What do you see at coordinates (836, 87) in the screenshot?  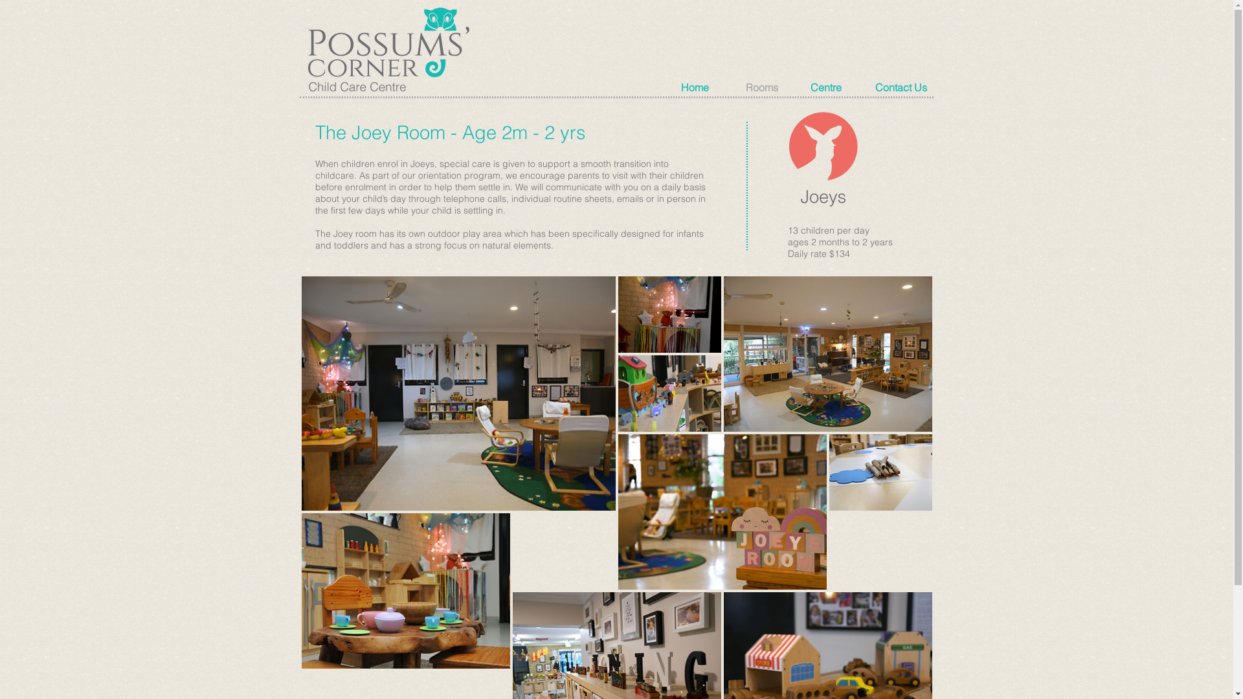 I see `Centre` at bounding box center [836, 87].